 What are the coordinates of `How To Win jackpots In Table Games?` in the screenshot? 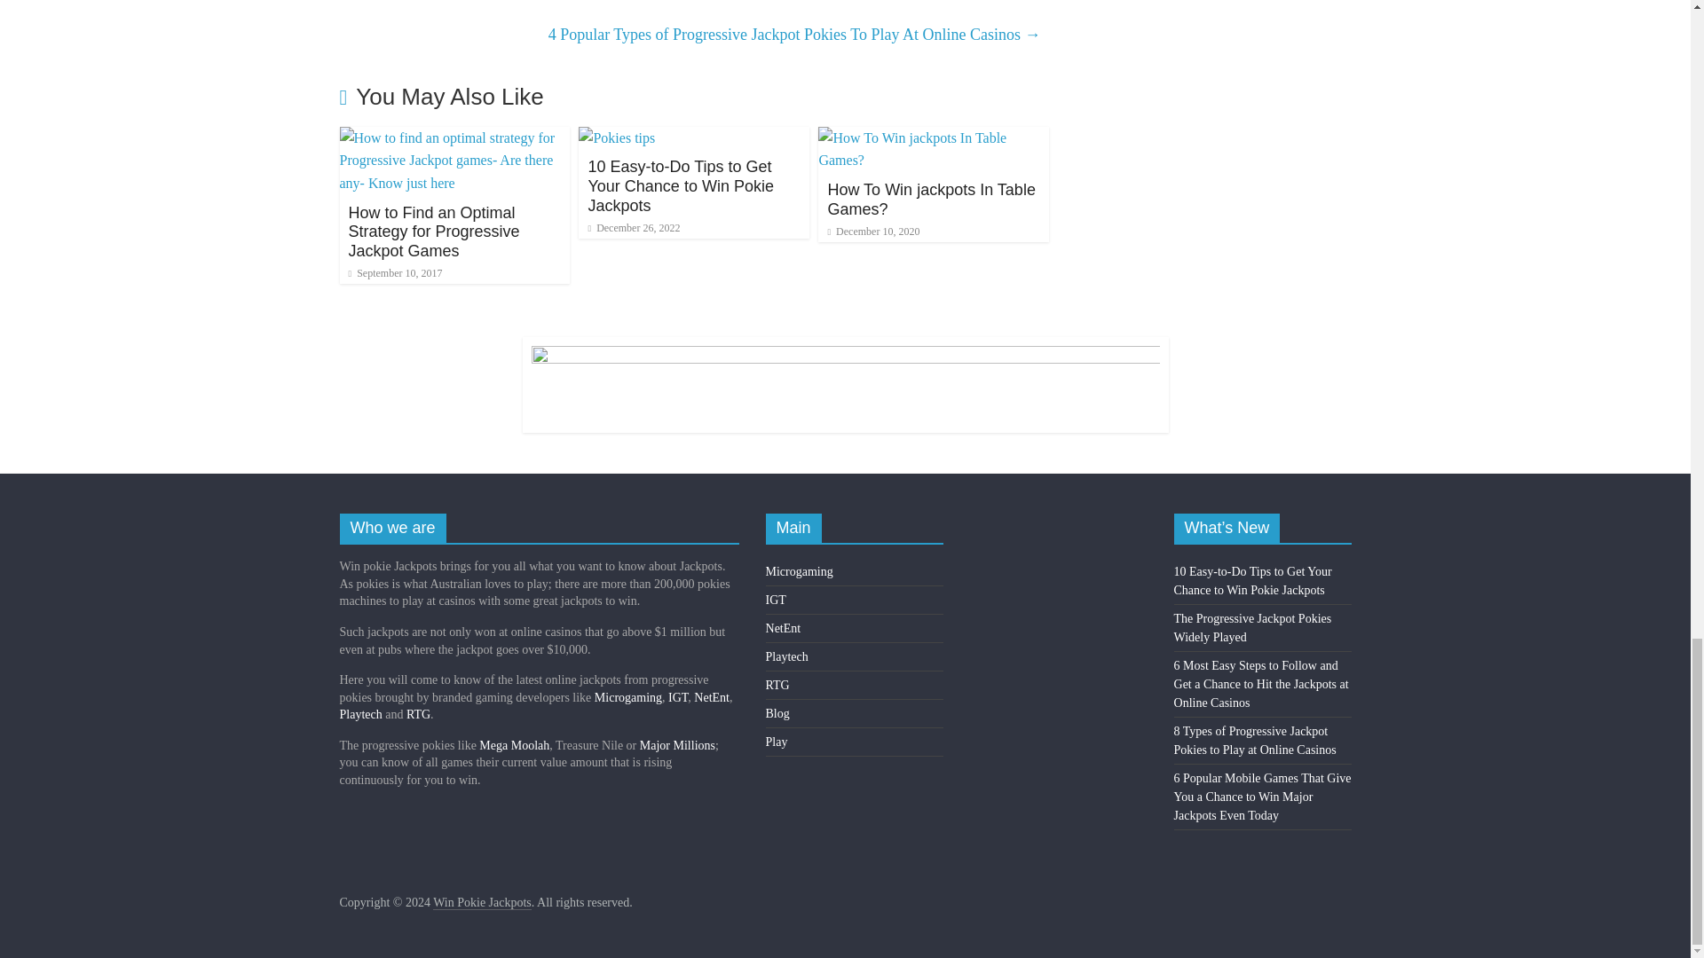 It's located at (930, 200).